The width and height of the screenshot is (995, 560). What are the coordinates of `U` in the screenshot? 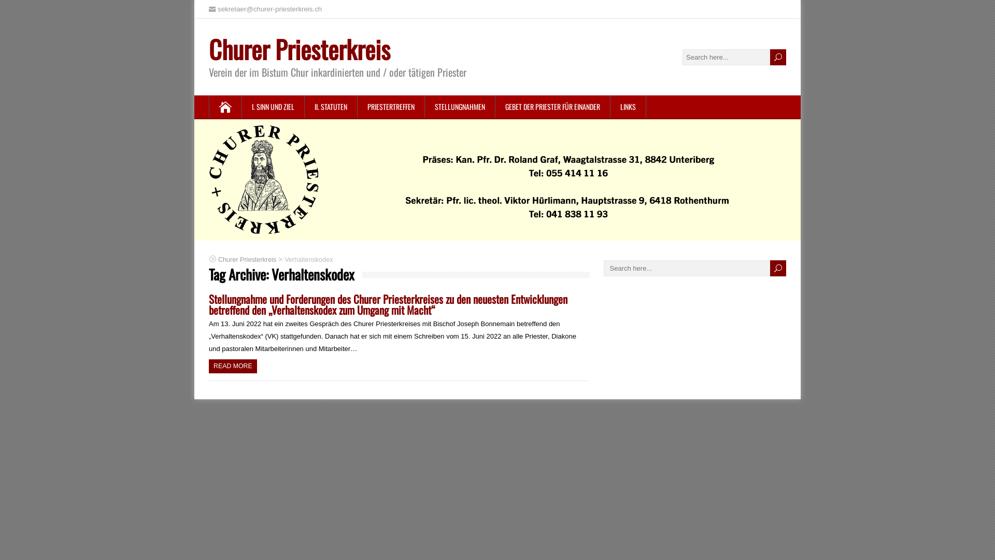 It's located at (778, 269).